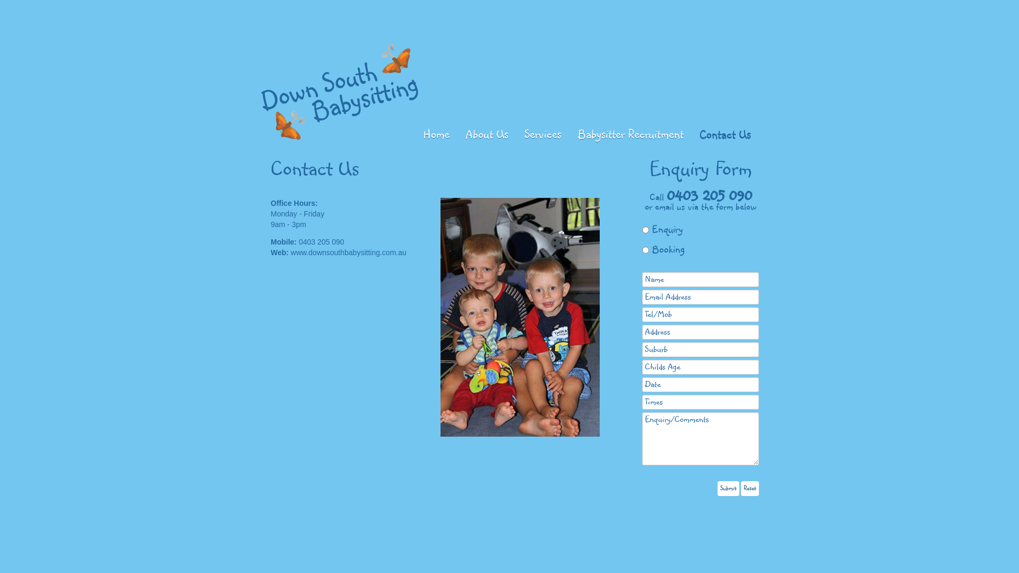  Describe the element at coordinates (436, 135) in the screenshot. I see `Home` at that location.